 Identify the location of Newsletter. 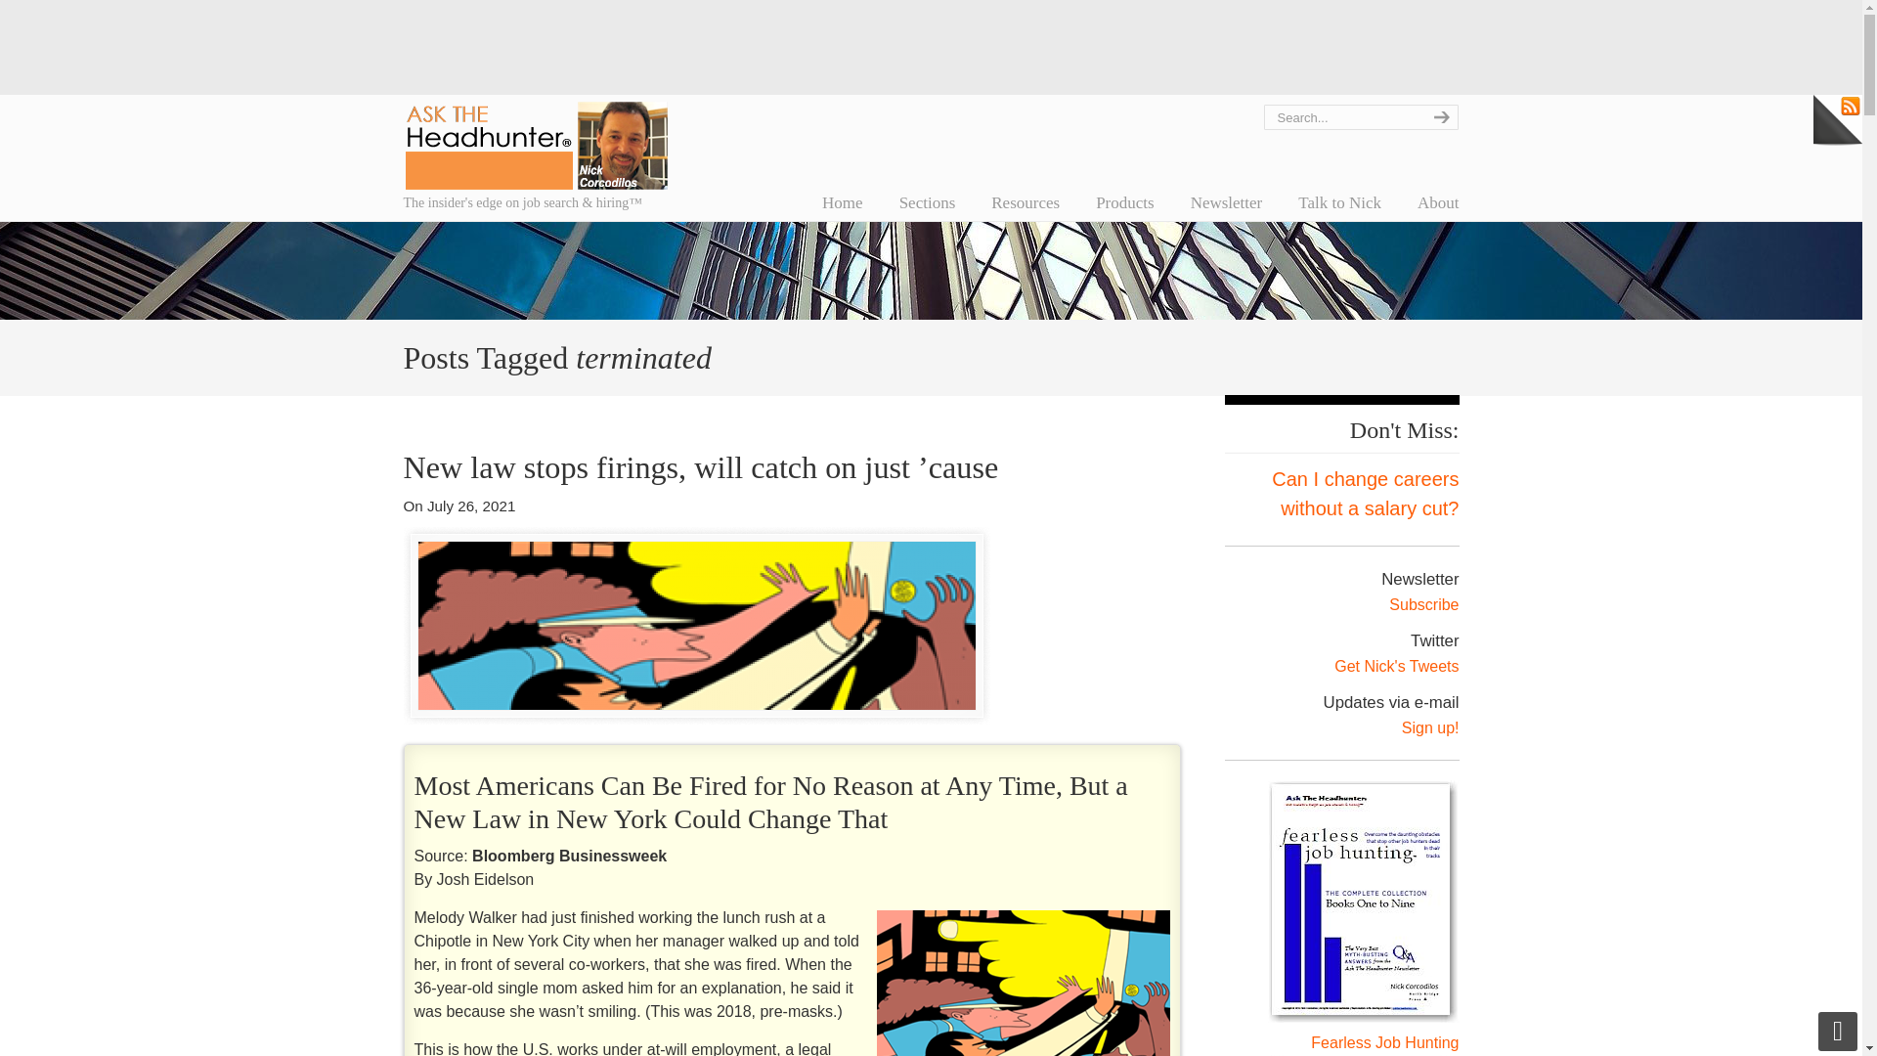
(1226, 202).